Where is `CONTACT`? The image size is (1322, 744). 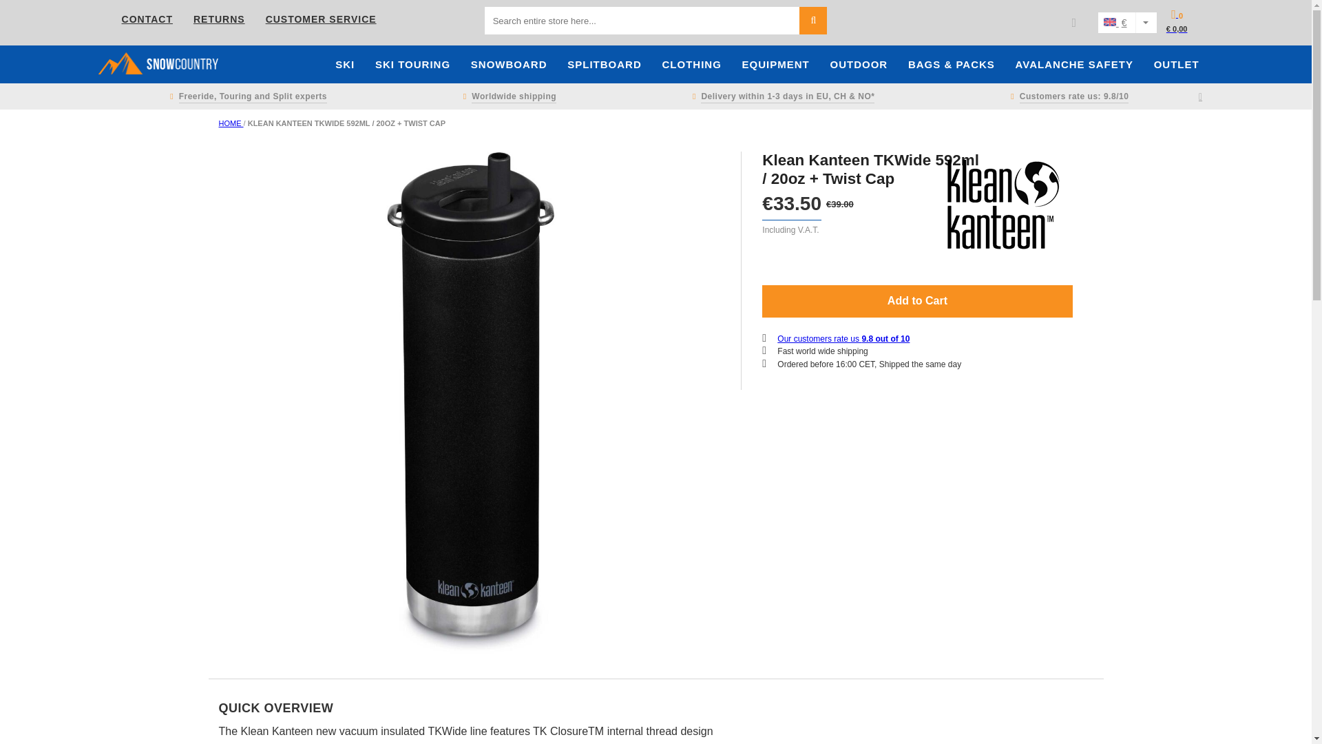 CONTACT is located at coordinates (147, 19).